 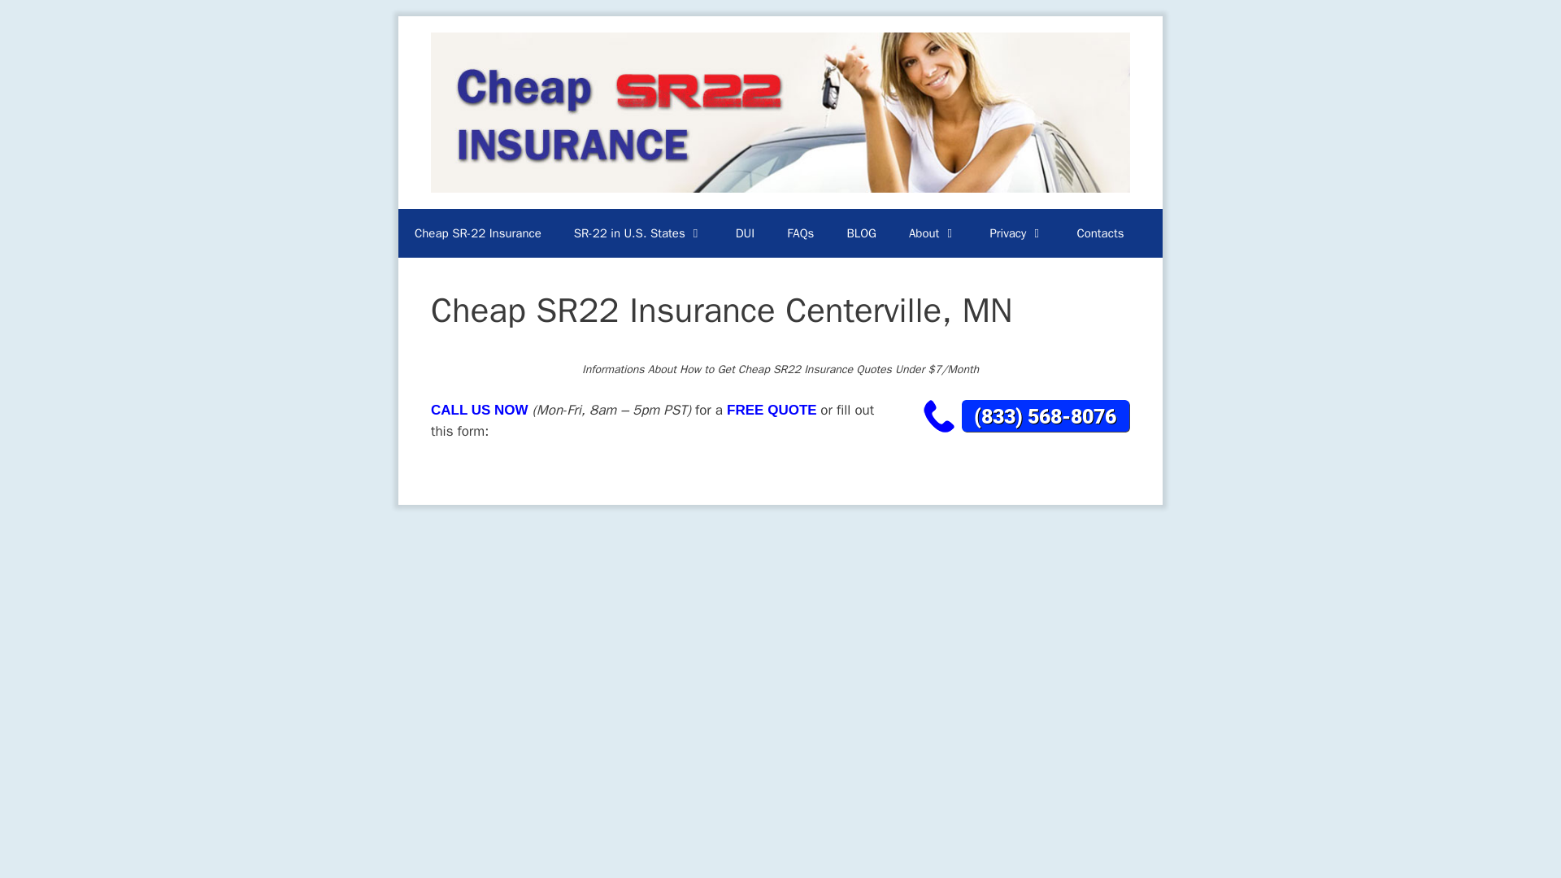 I want to click on SR-22 in U.S. States, so click(x=638, y=233).